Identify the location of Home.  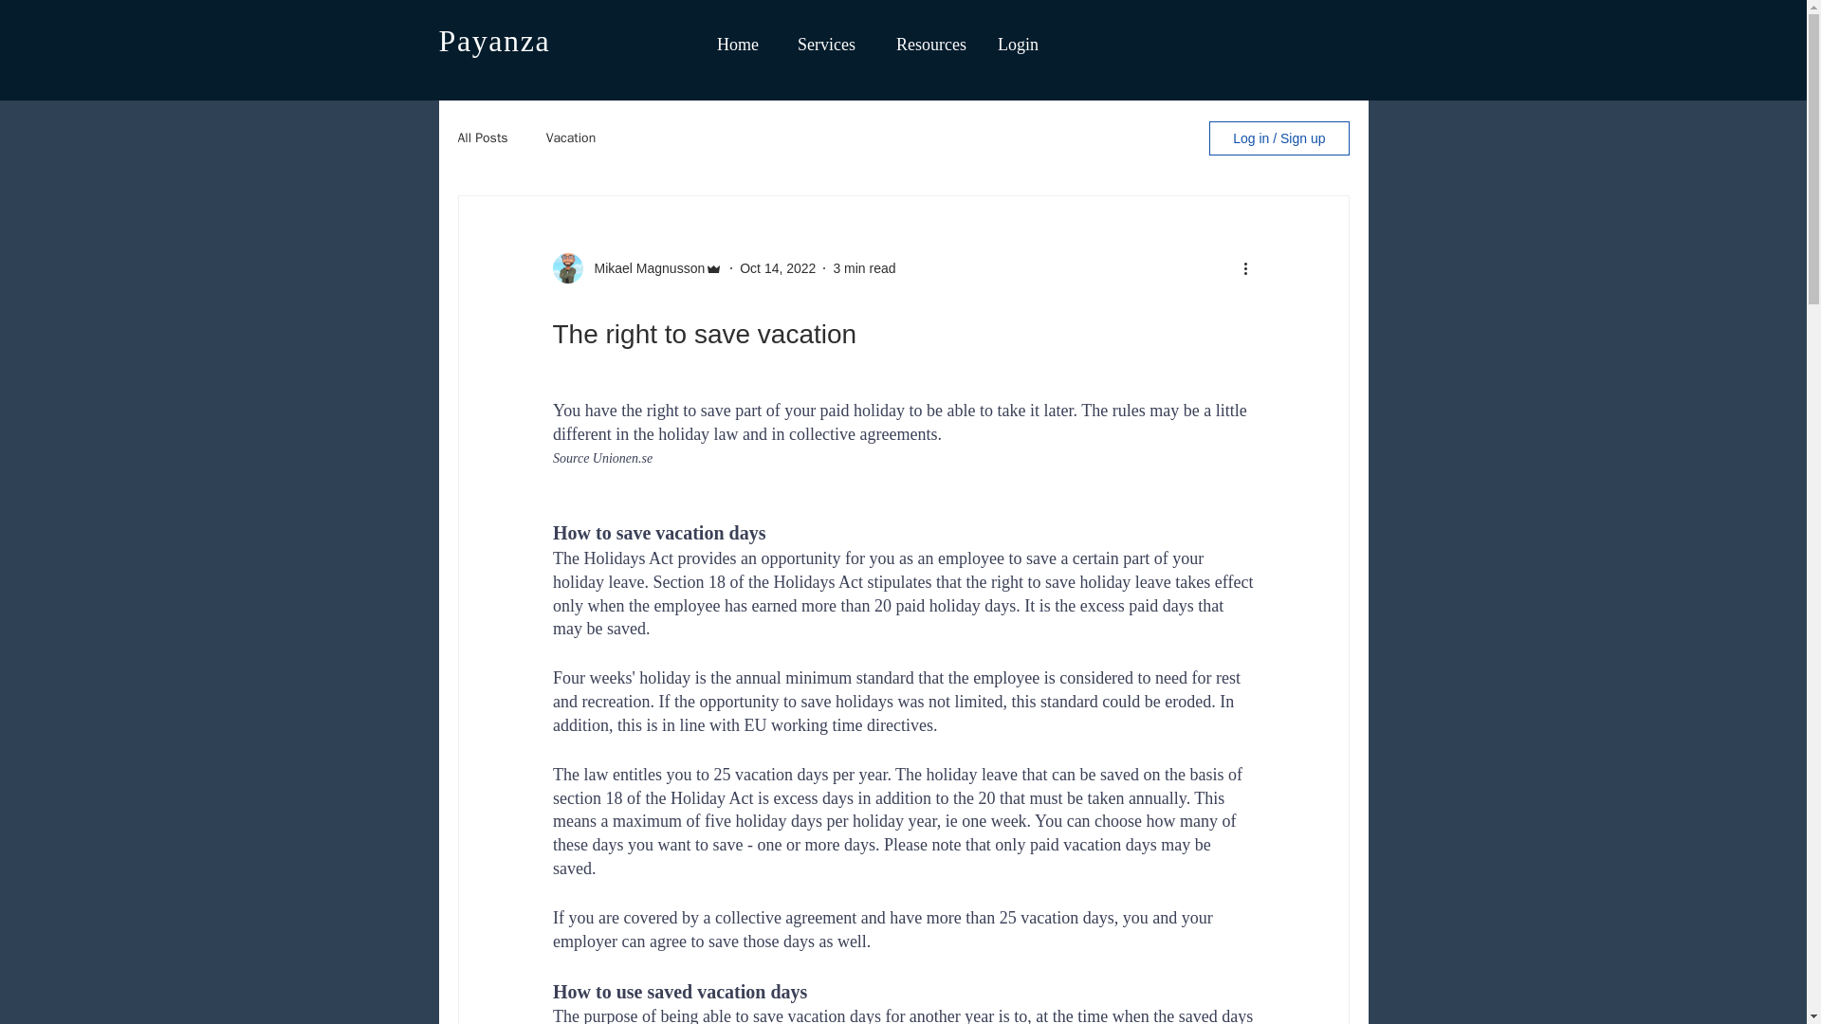
(734, 44).